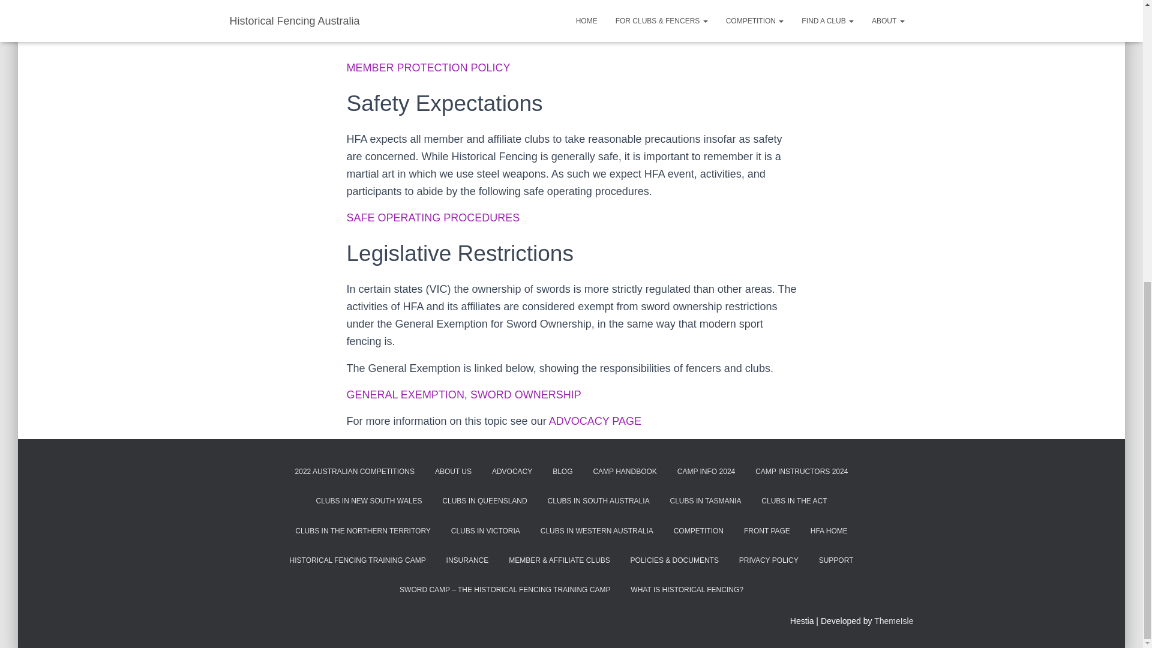 The image size is (1152, 648). I want to click on ADVOCACY PAGE, so click(595, 421).